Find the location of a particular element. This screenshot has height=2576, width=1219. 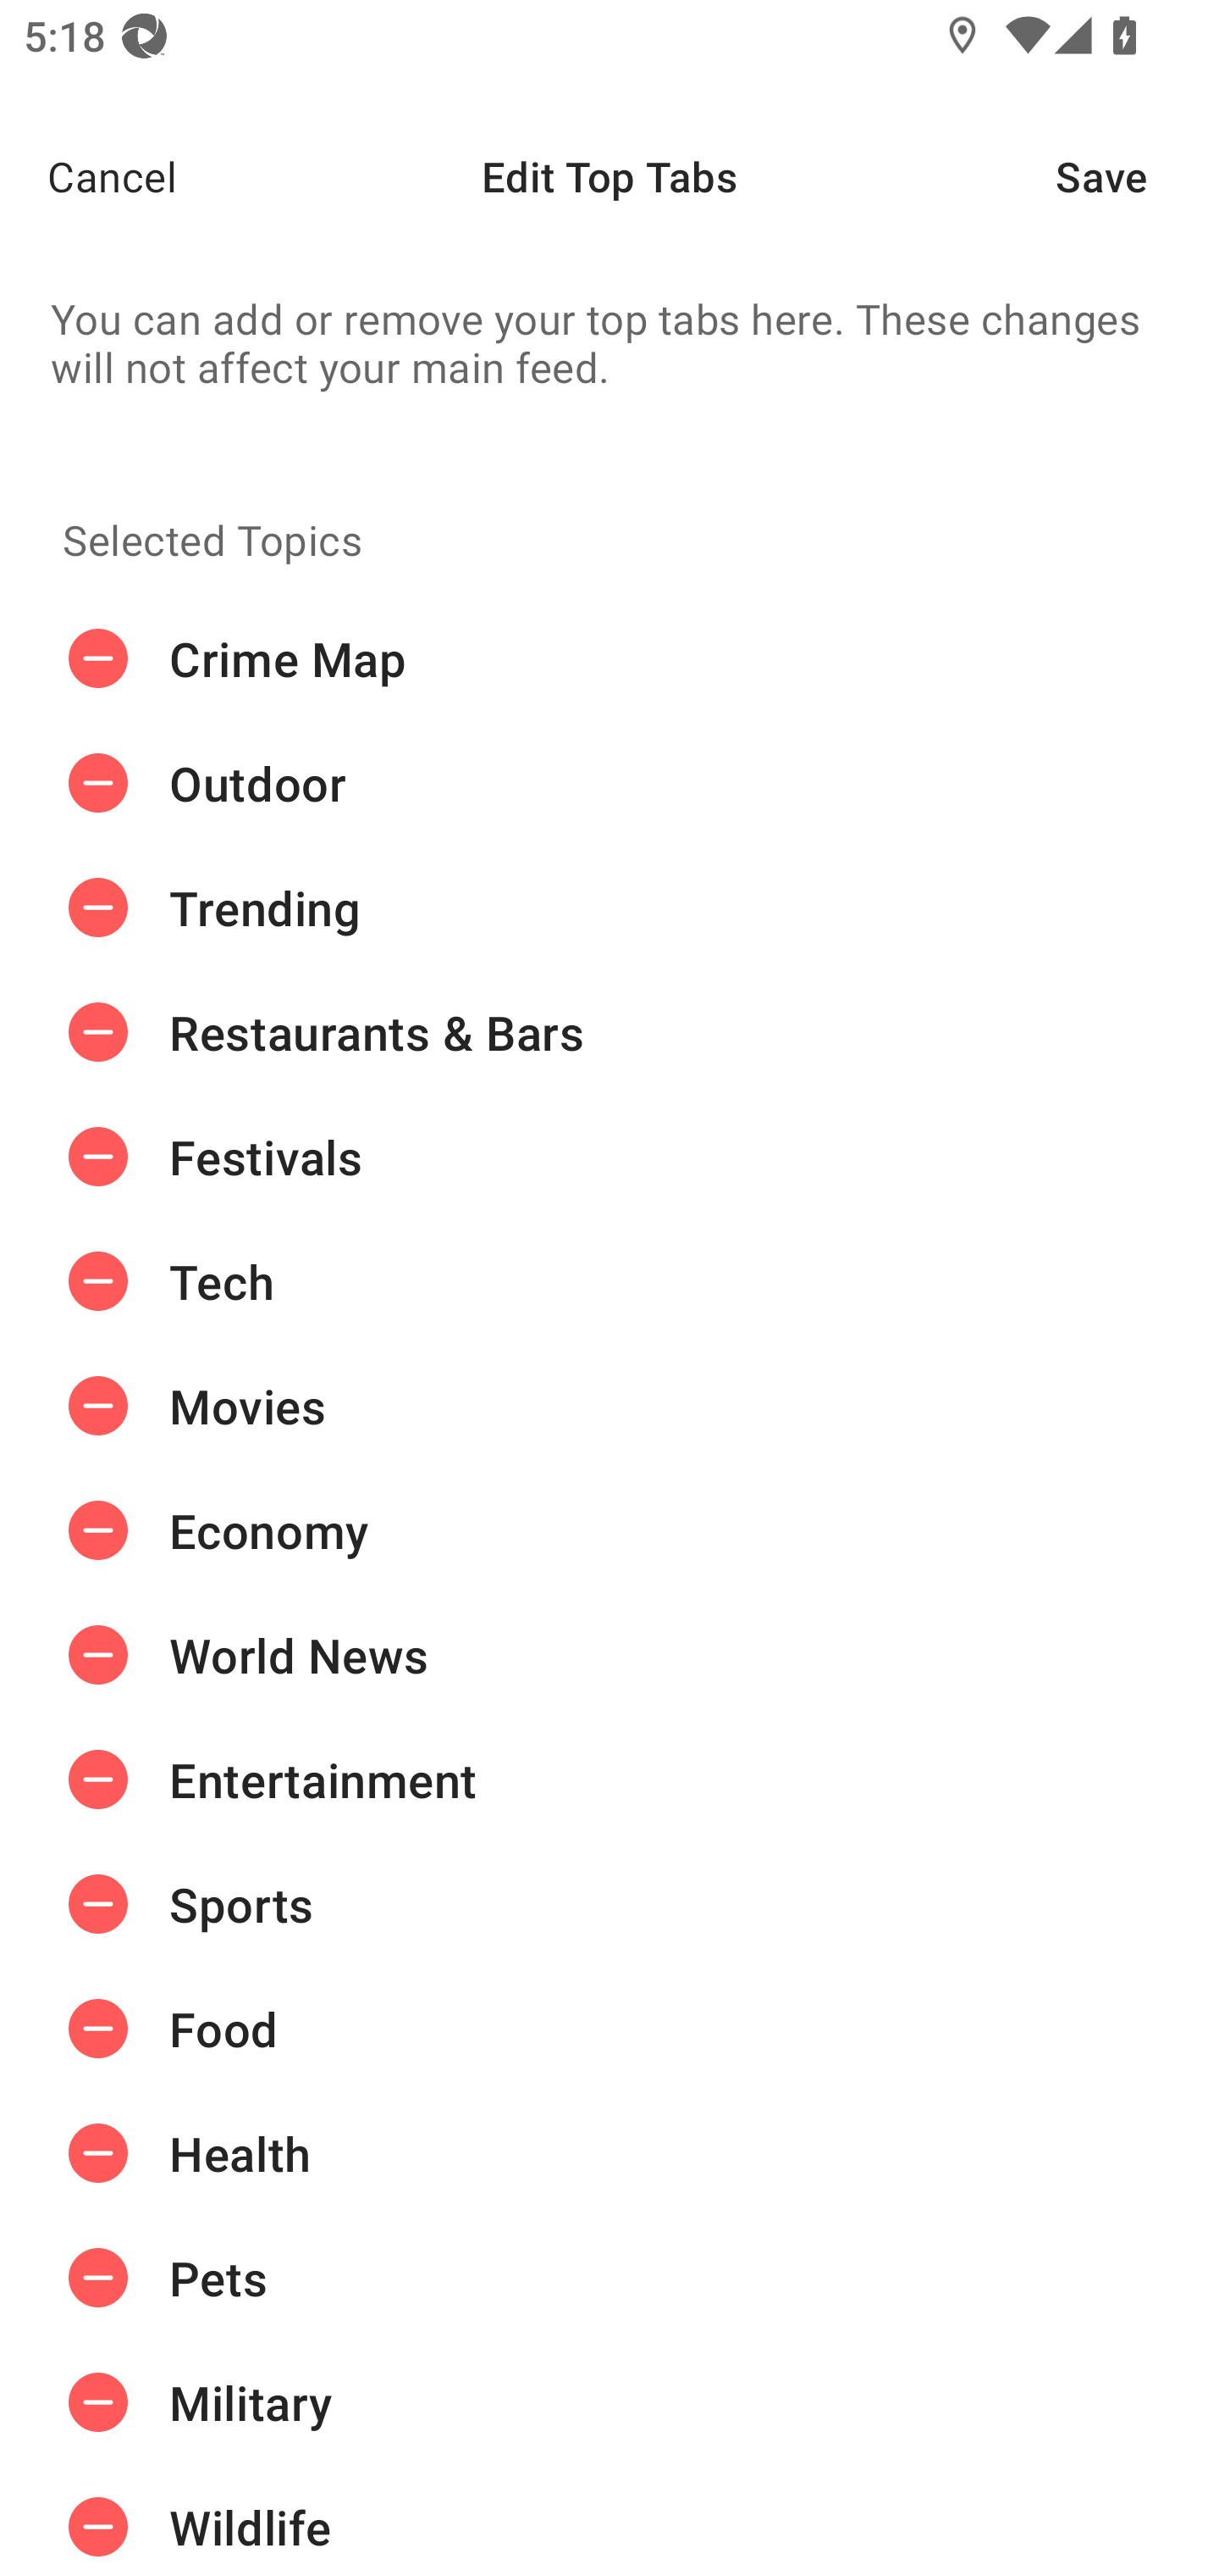

Restaurants & Bars is located at coordinates (609, 1033).